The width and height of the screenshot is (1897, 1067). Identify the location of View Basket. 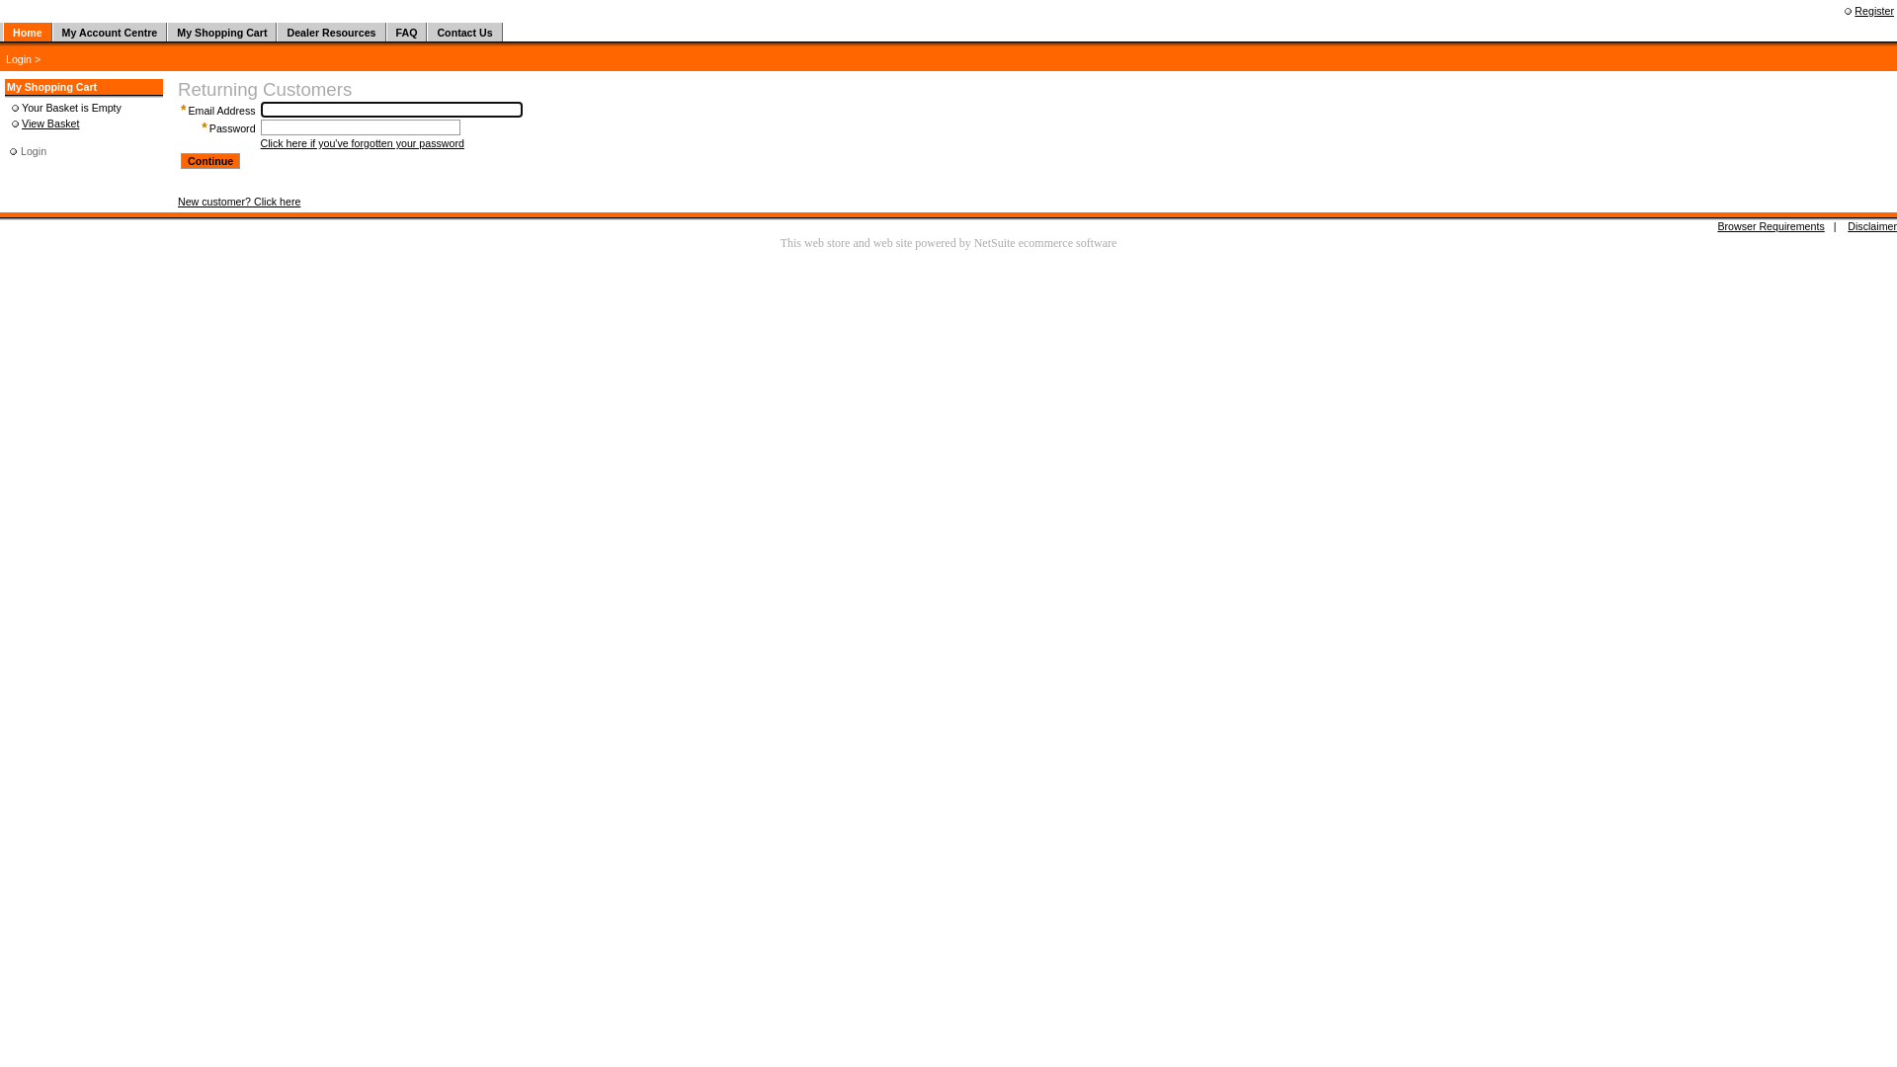
(50, 123).